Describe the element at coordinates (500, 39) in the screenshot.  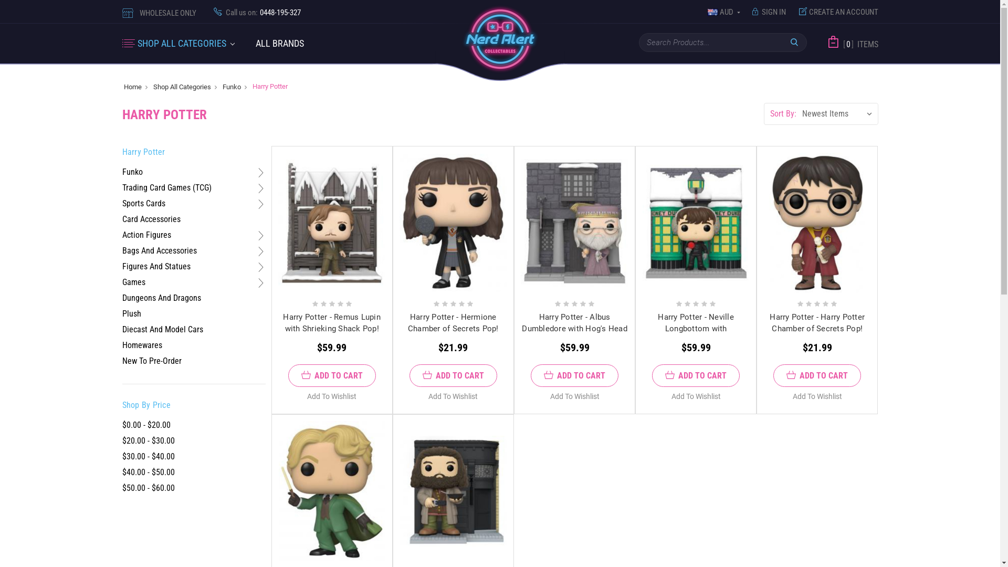
I see `Nerd Alert Collectables` at that location.